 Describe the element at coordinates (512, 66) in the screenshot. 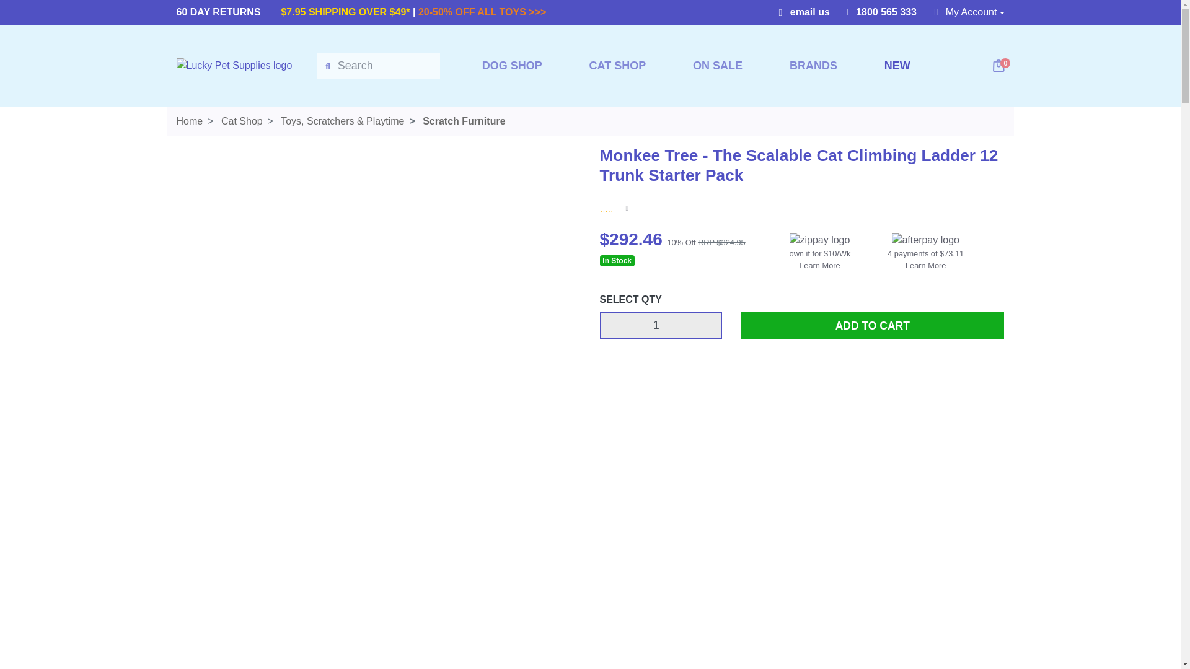

I see `DOG SHOP` at that location.